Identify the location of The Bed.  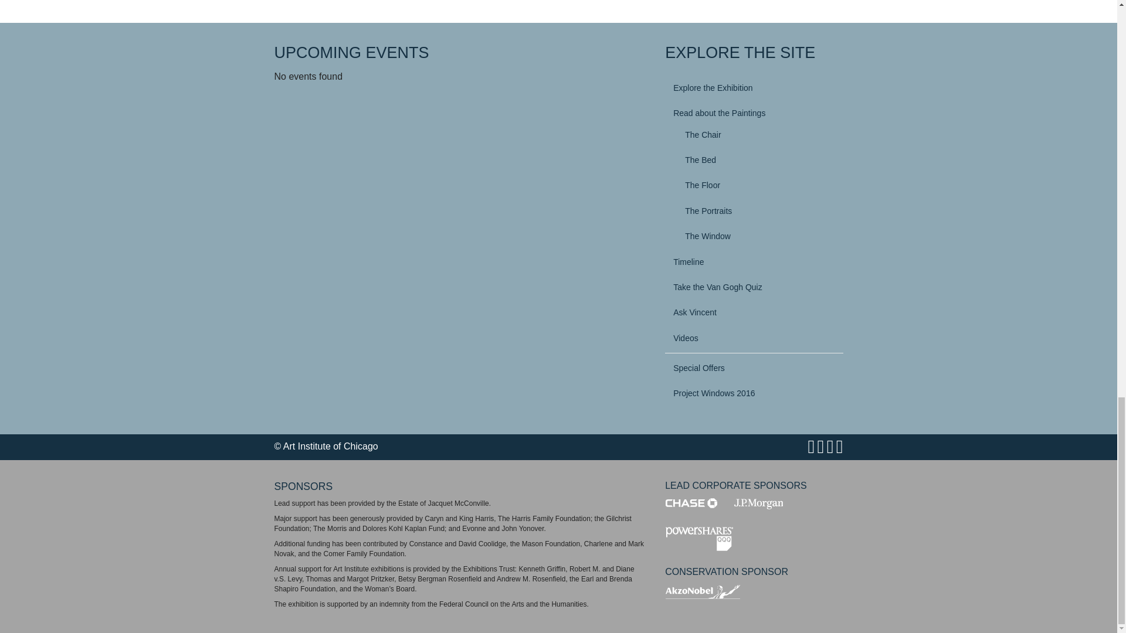
(759, 159).